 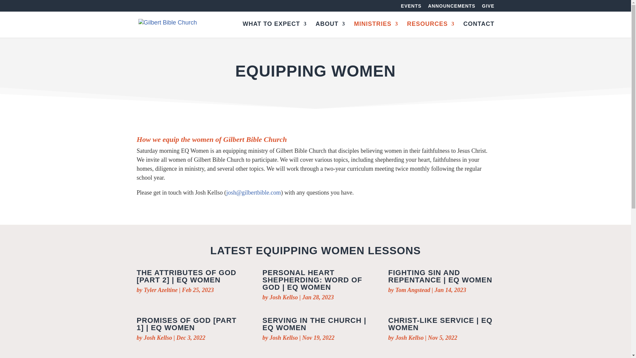 I want to click on ABOUT, so click(x=330, y=30).